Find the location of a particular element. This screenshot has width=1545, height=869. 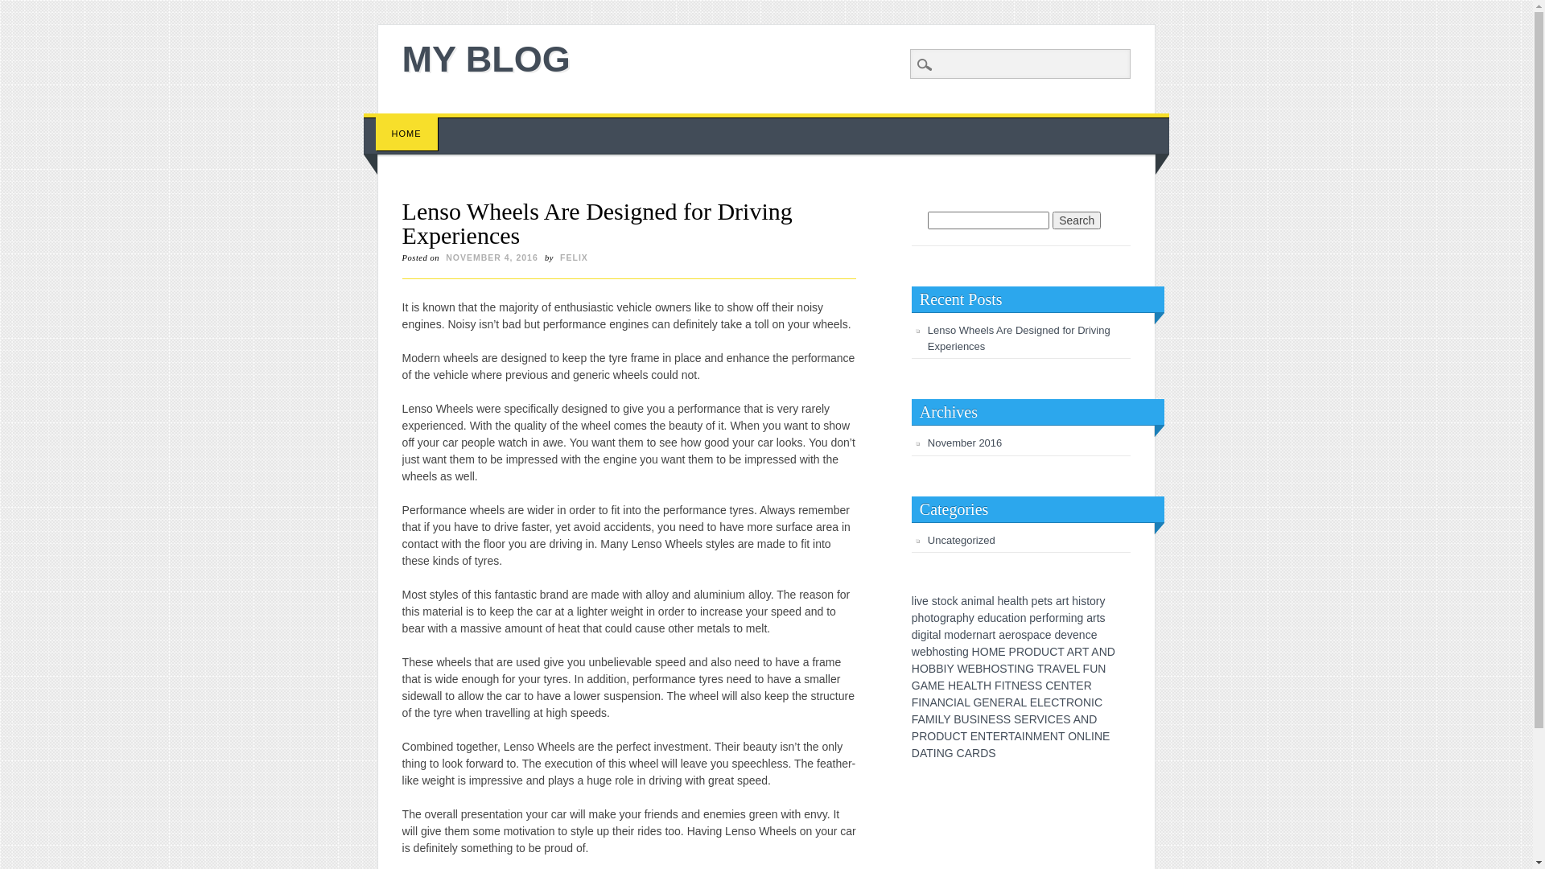

T is located at coordinates (1011, 669).